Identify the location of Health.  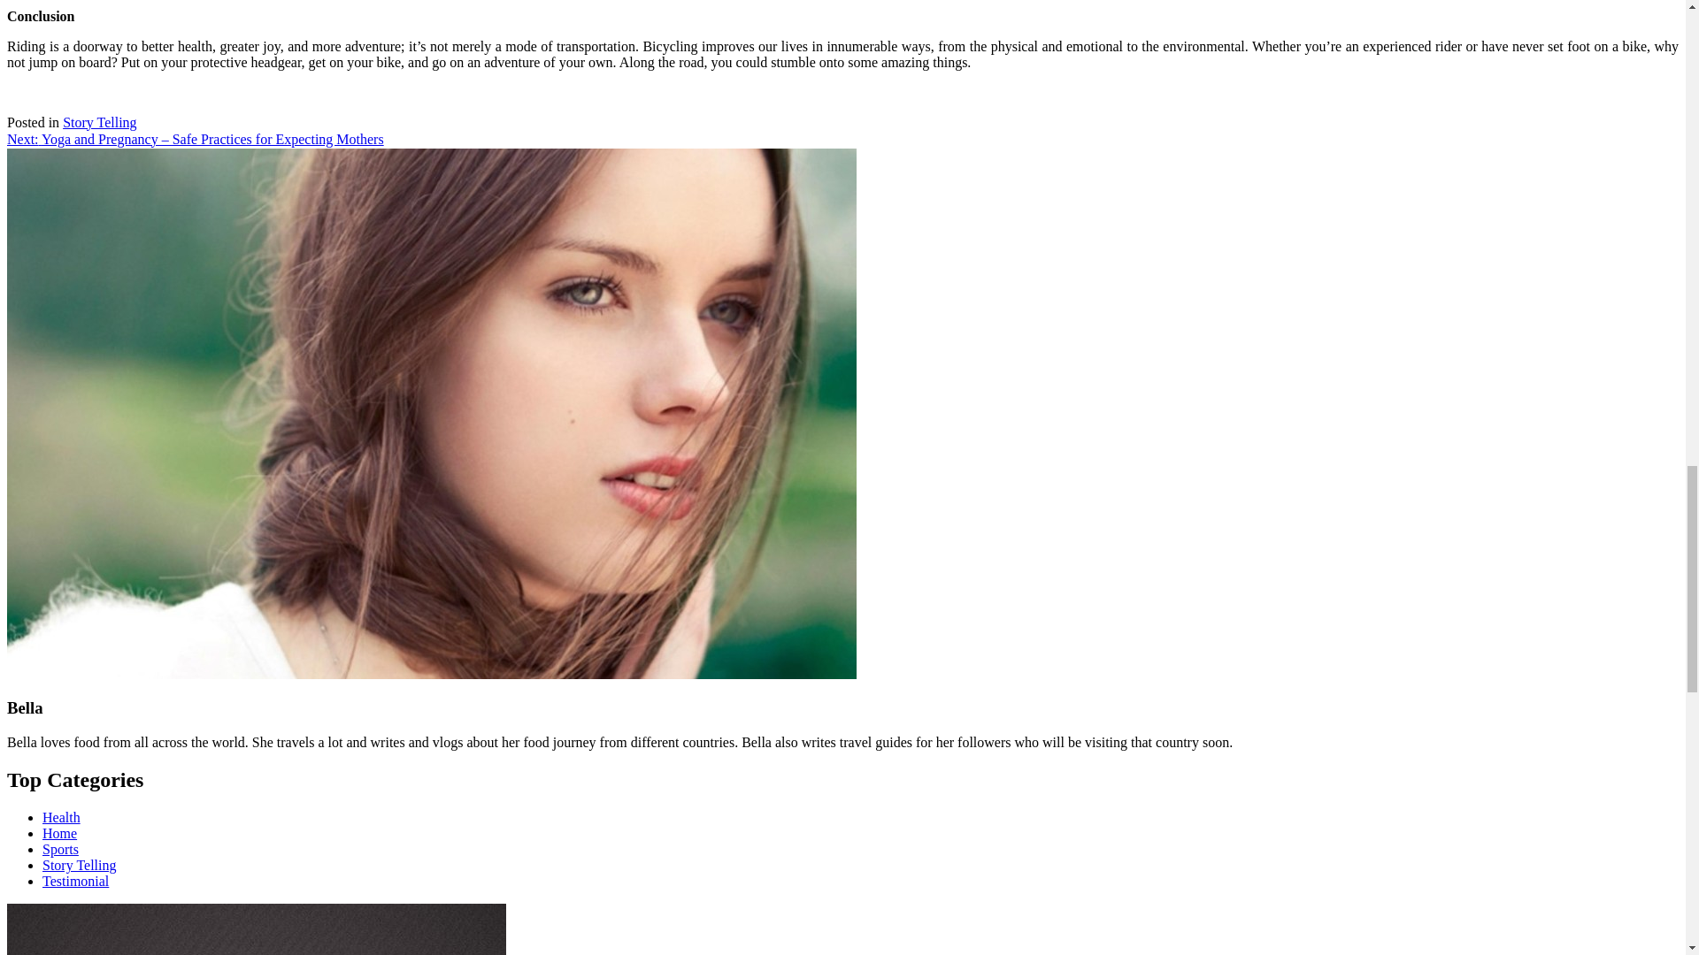
(61, 817).